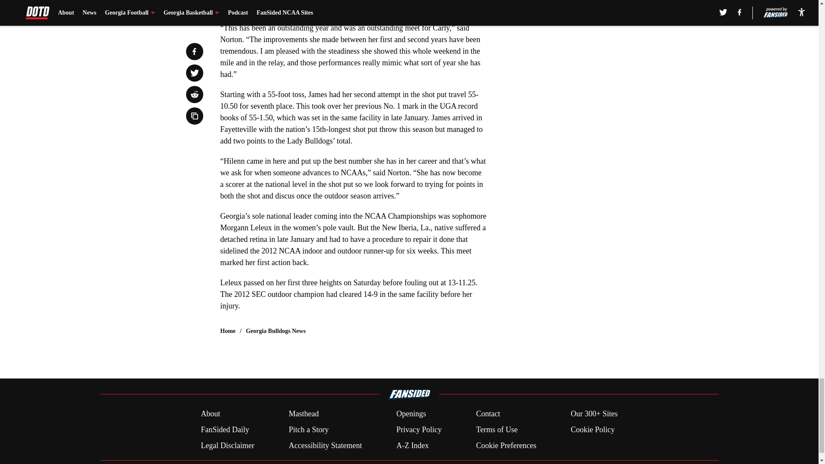 The image size is (825, 464). I want to click on A-Z Index, so click(412, 445).